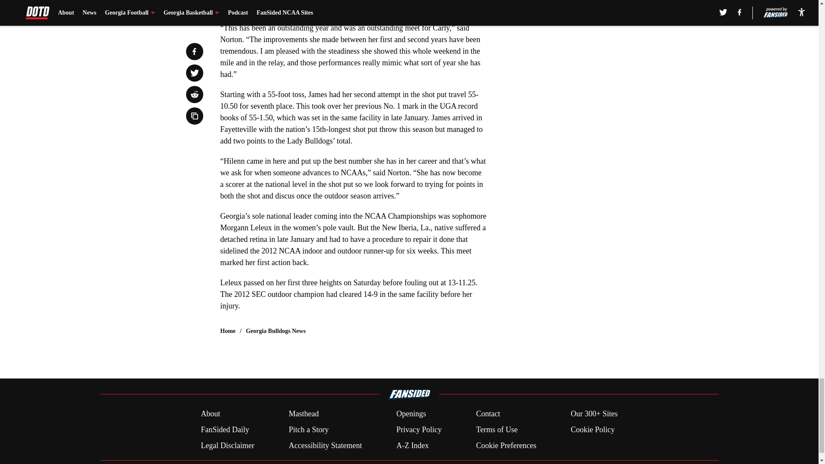 The image size is (825, 464). I want to click on A-Z Index, so click(412, 445).